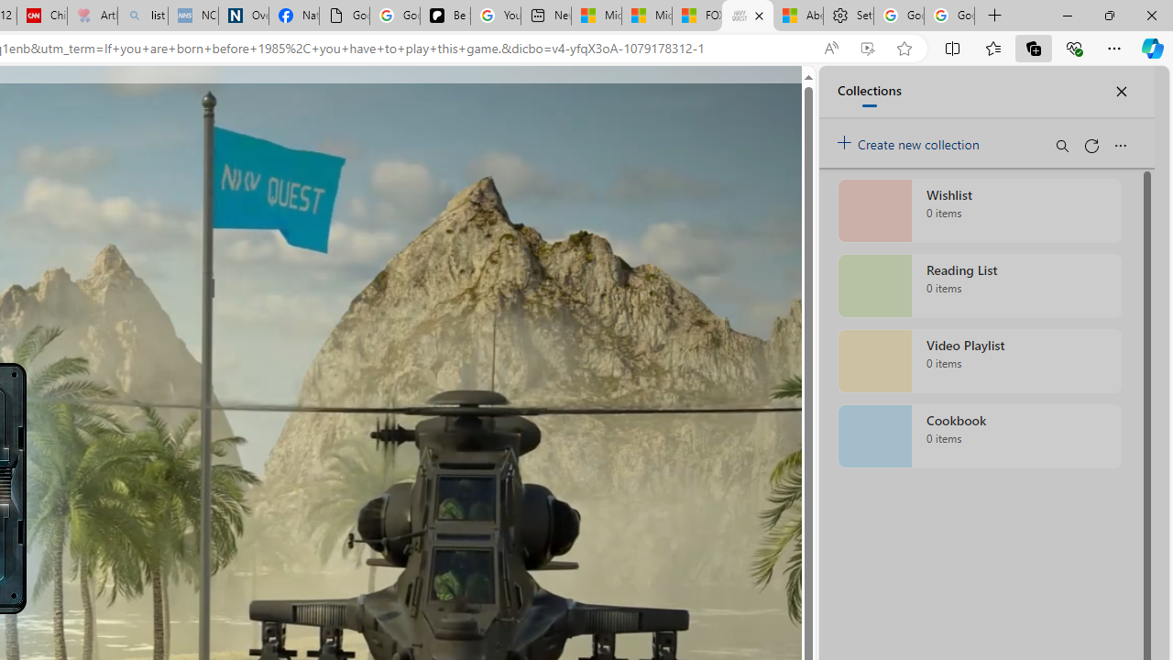 Image resolution: width=1173 pixels, height=660 pixels. I want to click on Enhance video, so click(867, 49).